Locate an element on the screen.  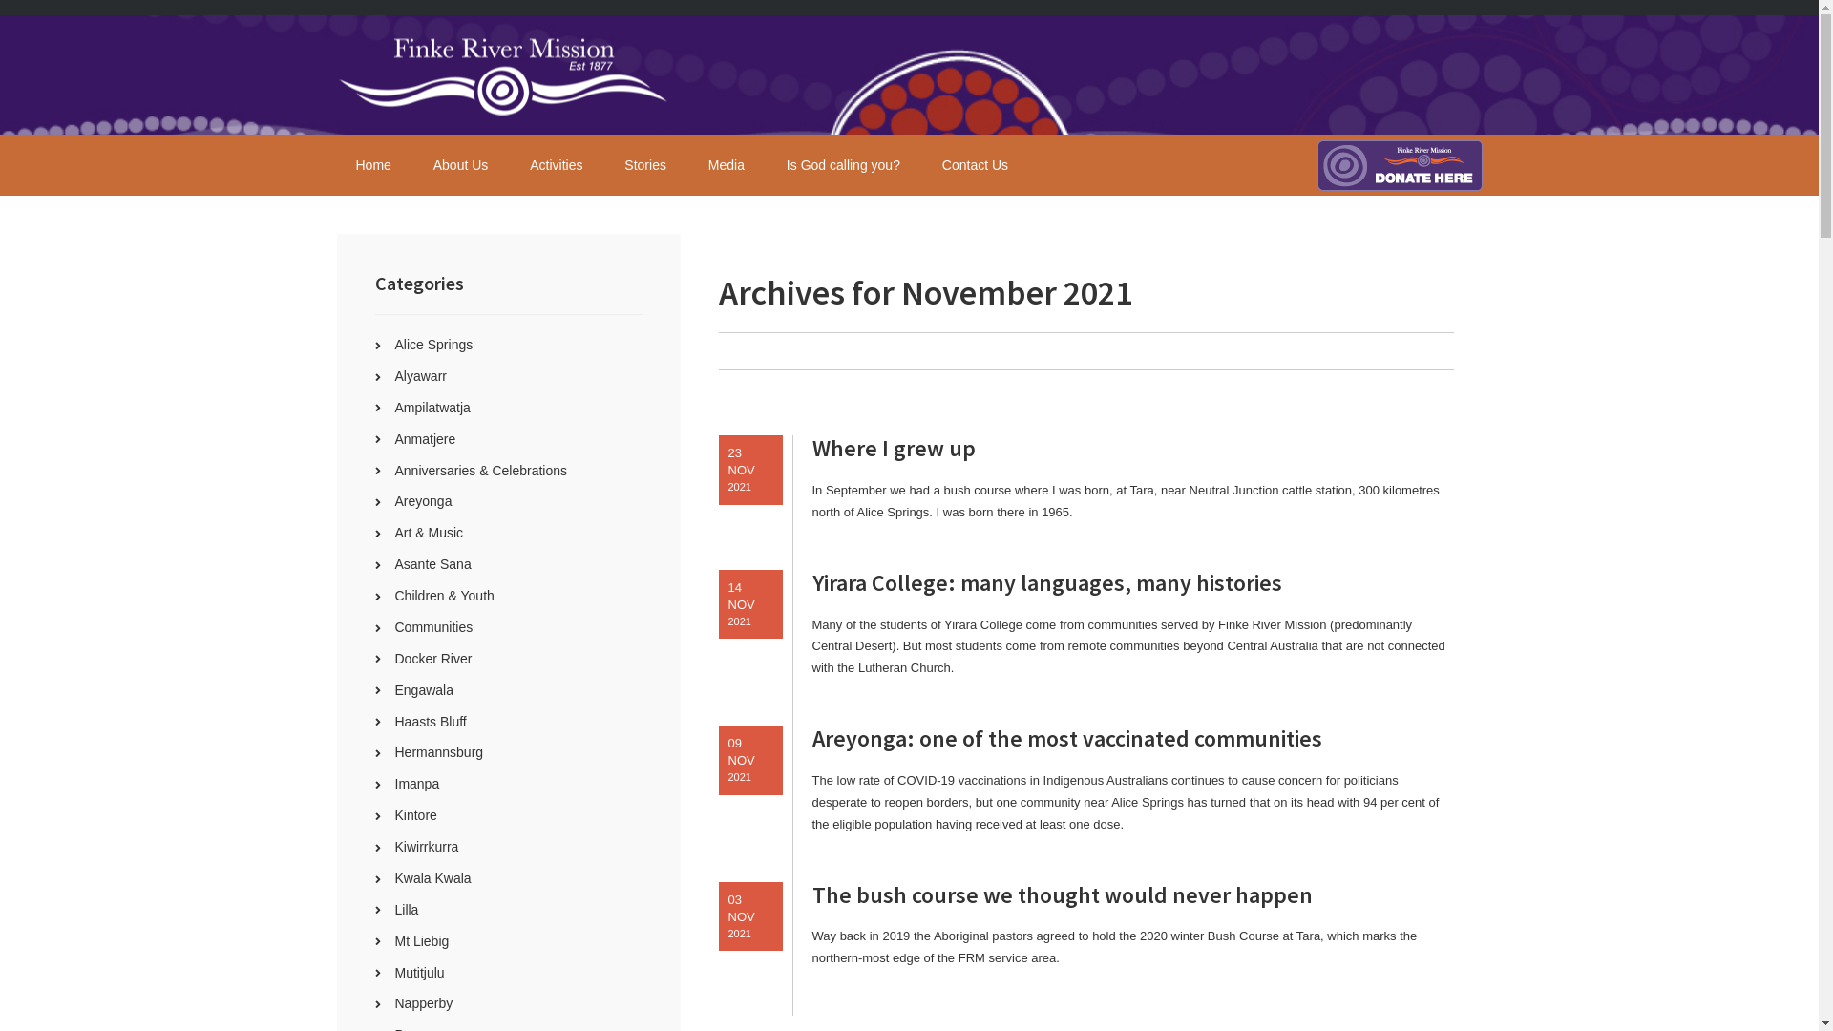
About Us is located at coordinates (461, 165).